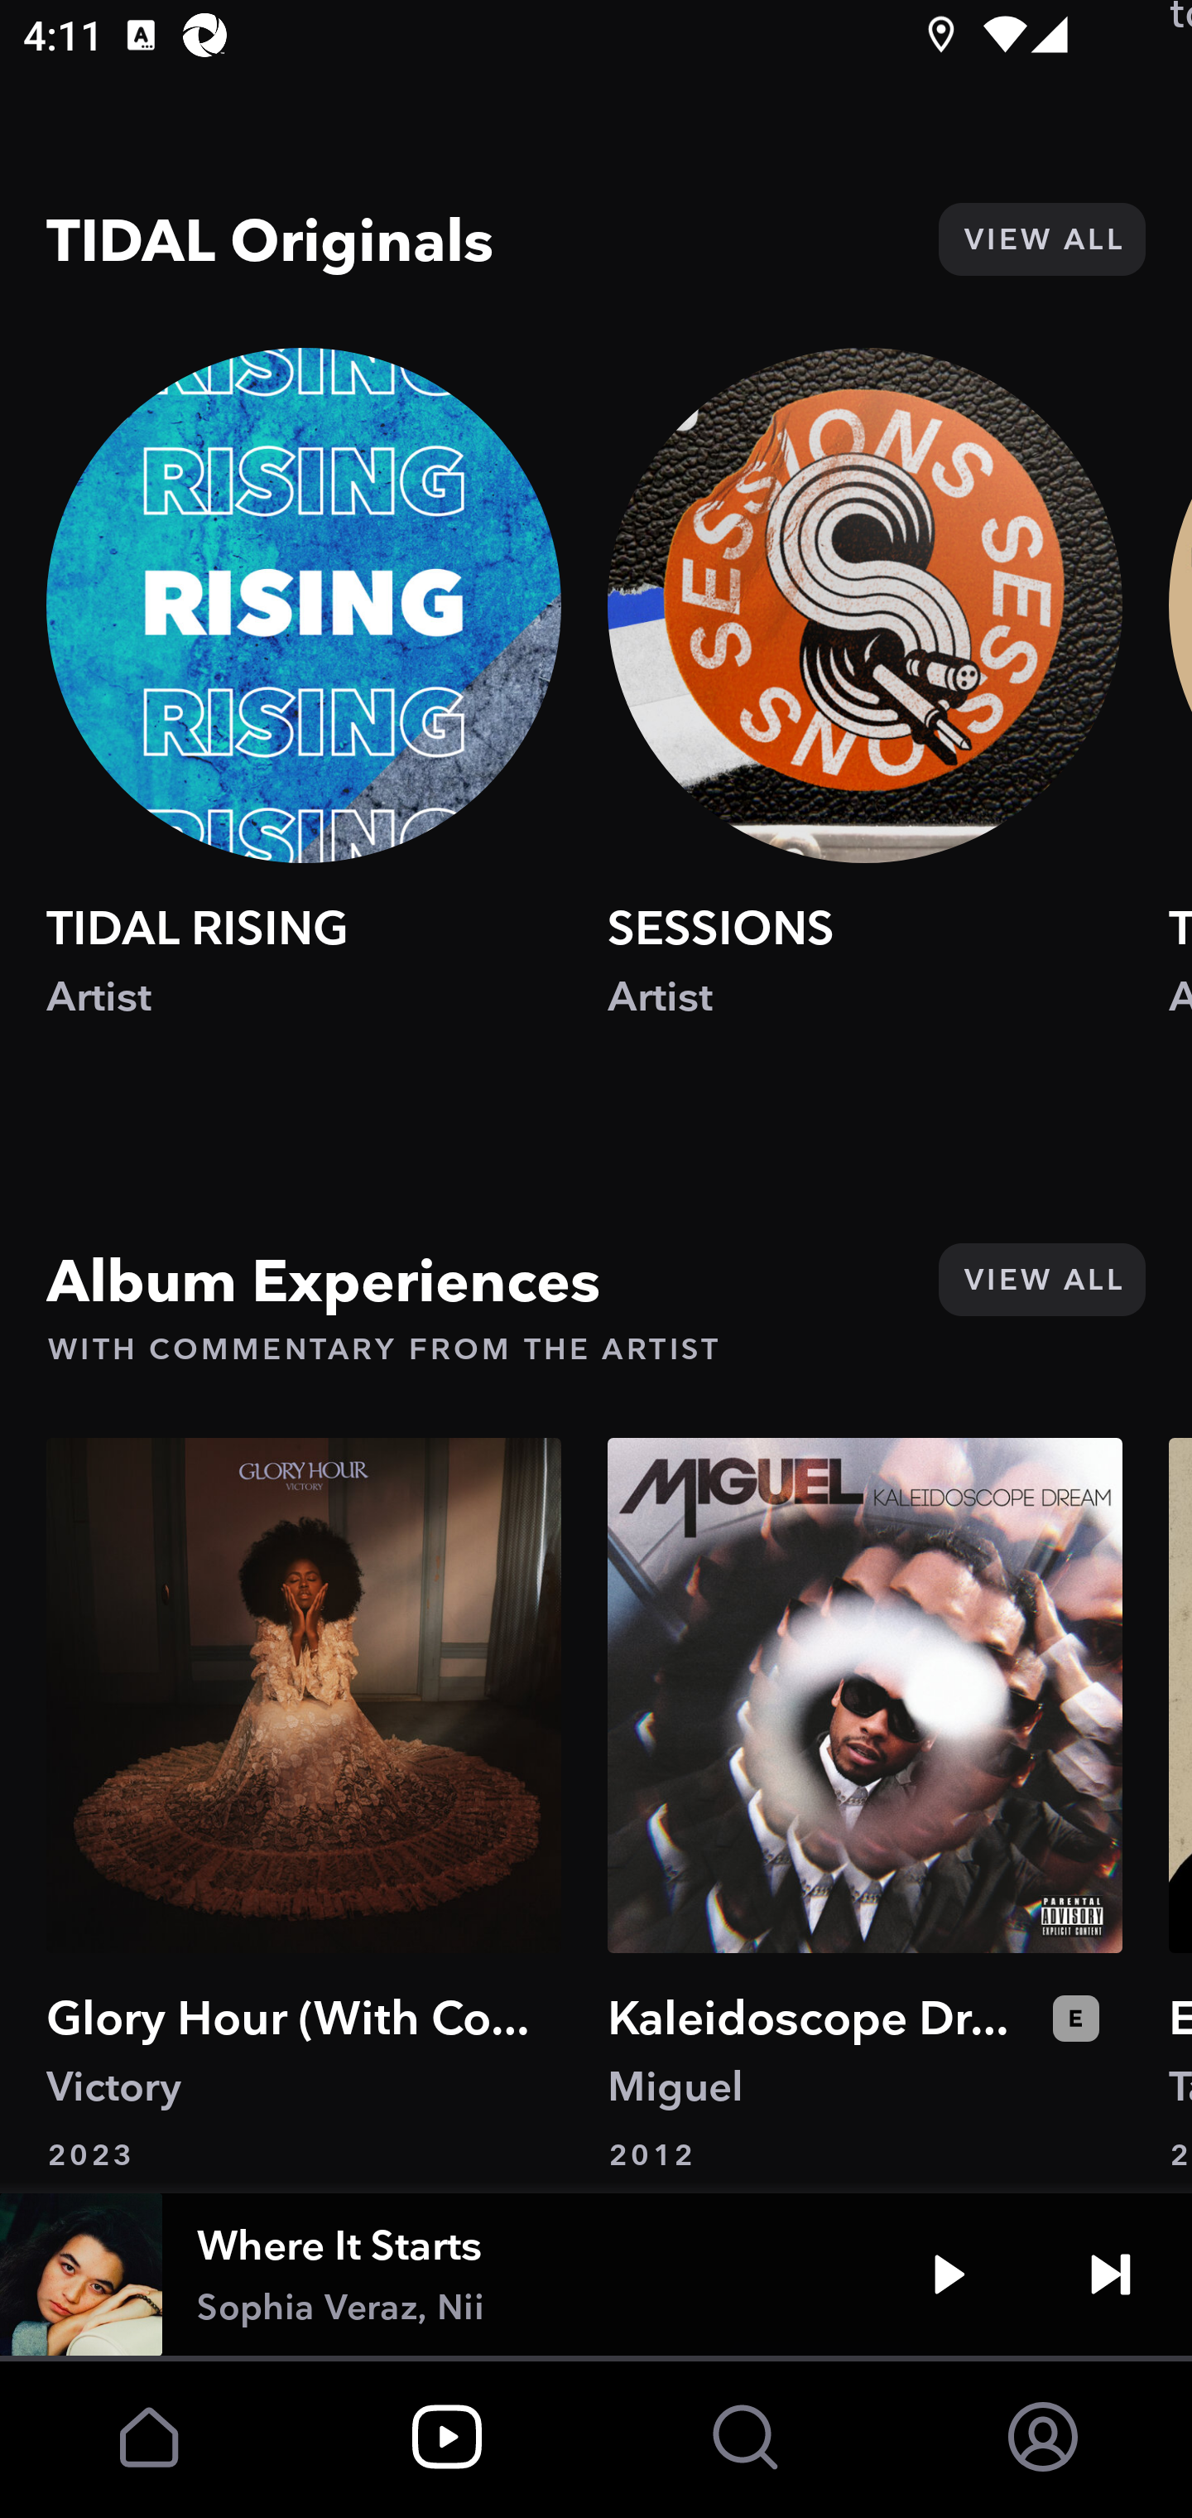  I want to click on VIEW ALL, so click(1041, 1280).